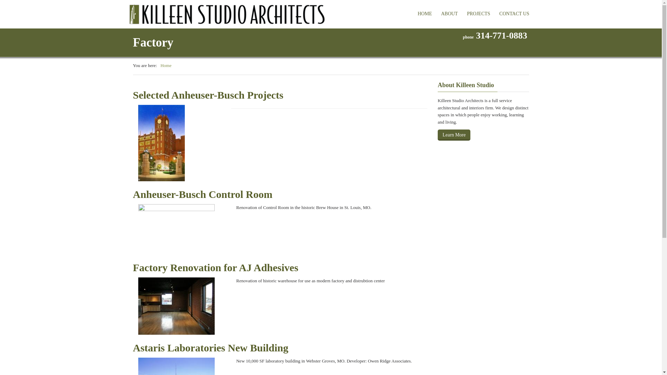  What do you see at coordinates (166, 65) in the screenshot?
I see `Home` at bounding box center [166, 65].